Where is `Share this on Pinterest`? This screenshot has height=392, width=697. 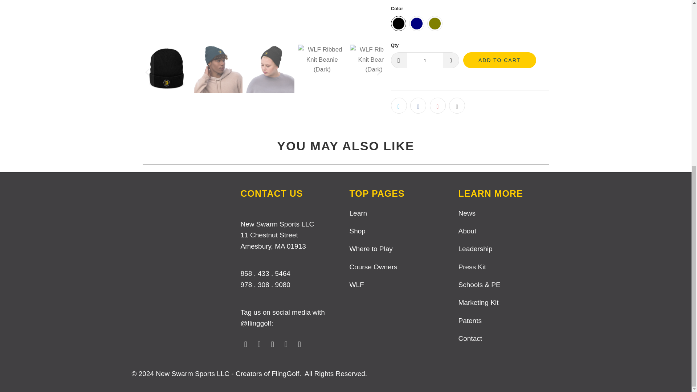
Share this on Pinterest is located at coordinates (438, 105).